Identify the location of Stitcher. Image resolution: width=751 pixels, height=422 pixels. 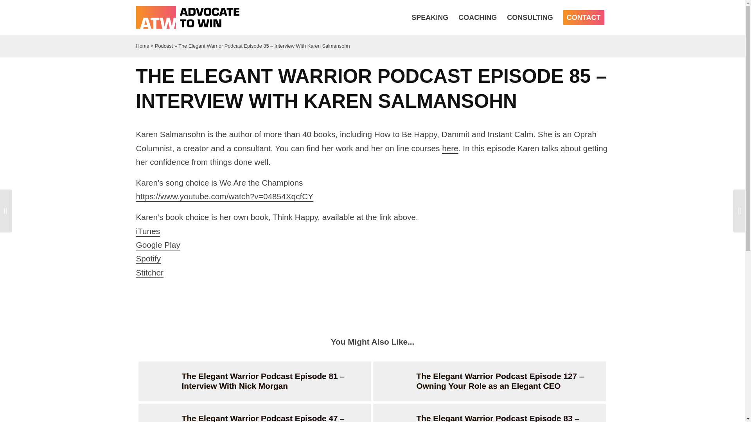
(149, 272).